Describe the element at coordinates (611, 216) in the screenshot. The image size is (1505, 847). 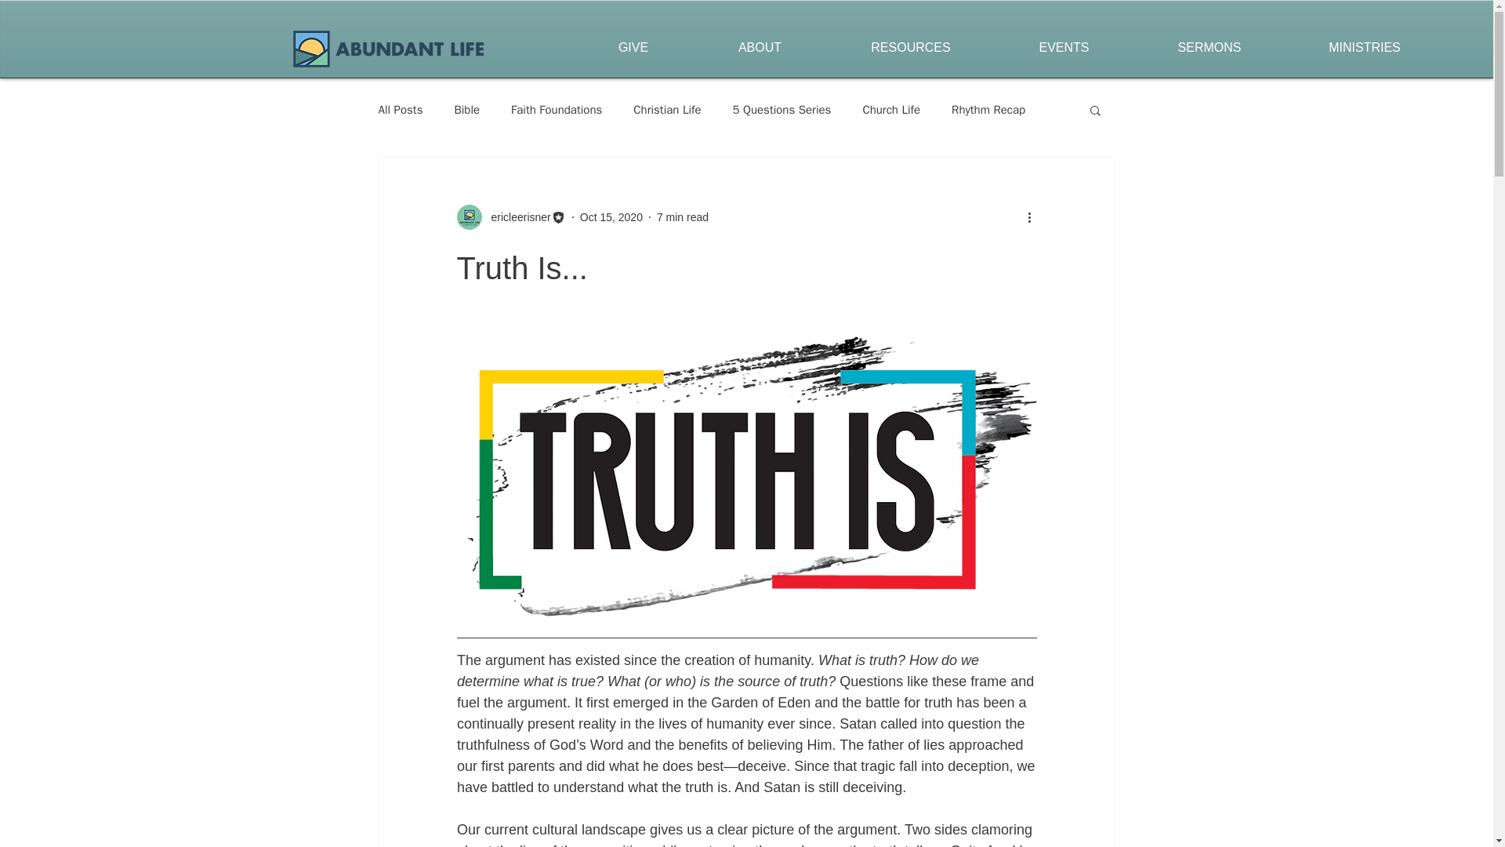
I see `Oct 15, 2020` at that location.